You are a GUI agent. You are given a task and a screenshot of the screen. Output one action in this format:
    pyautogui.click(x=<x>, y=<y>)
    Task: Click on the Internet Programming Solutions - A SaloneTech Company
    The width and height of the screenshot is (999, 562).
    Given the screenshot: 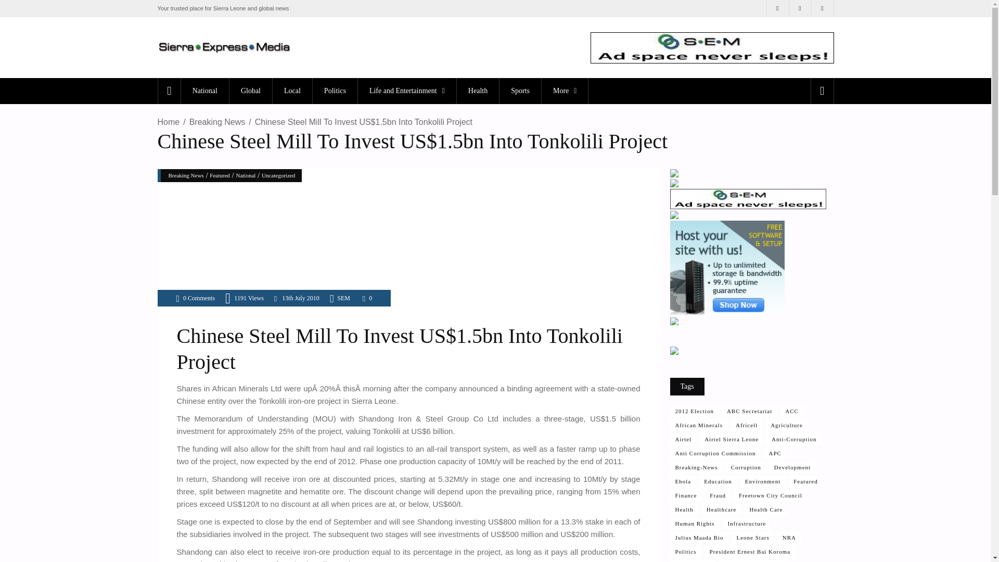 What is the action you would take?
    pyautogui.click(x=674, y=175)
    